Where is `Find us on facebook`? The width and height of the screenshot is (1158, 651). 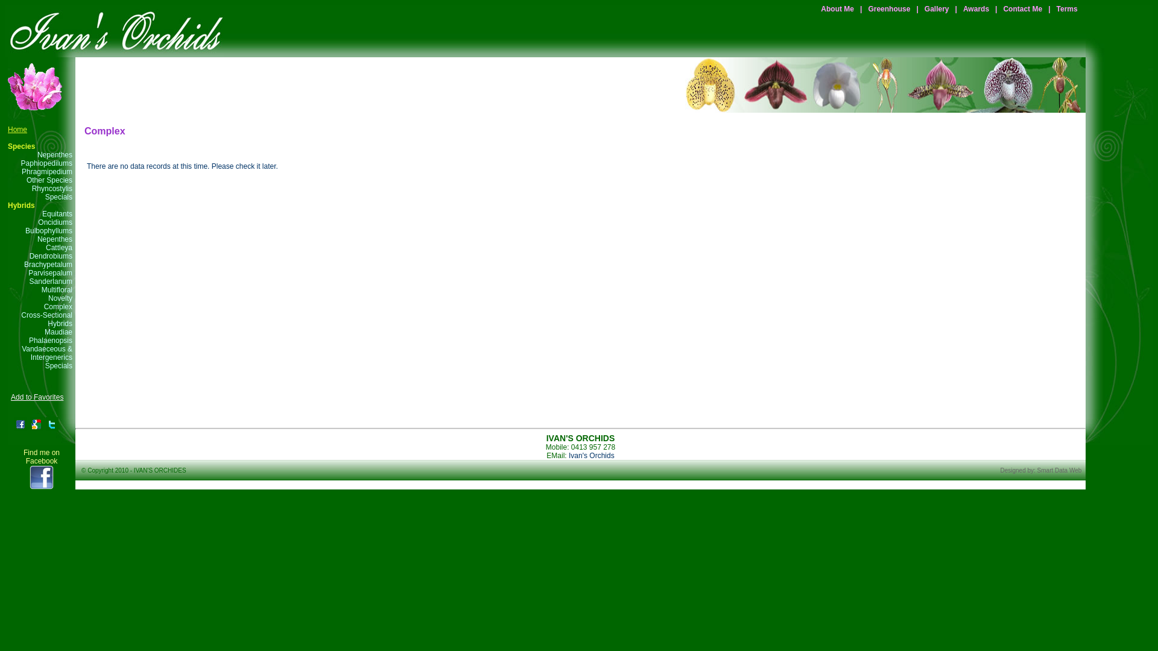 Find us on facebook is located at coordinates (42, 477).